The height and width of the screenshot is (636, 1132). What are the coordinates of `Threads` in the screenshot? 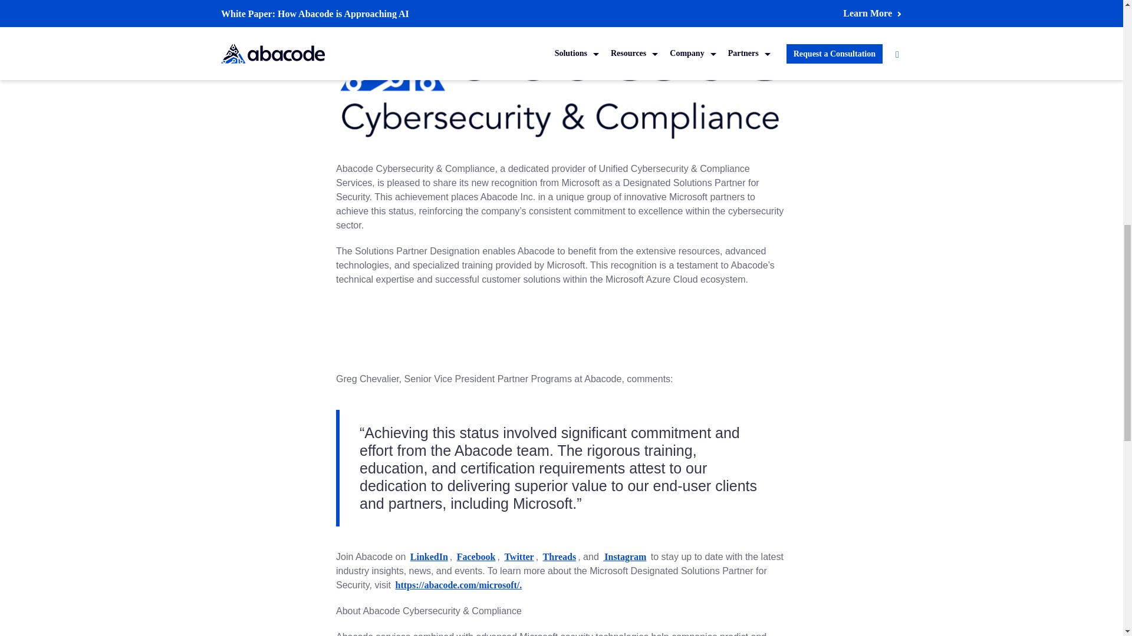 It's located at (560, 556).